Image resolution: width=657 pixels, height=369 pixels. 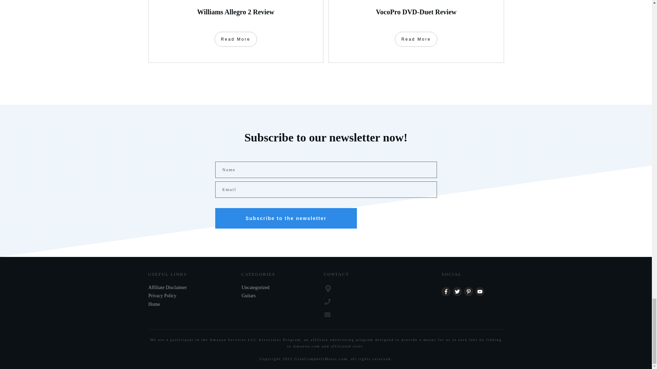 What do you see at coordinates (162, 296) in the screenshot?
I see `Privacy Policy` at bounding box center [162, 296].